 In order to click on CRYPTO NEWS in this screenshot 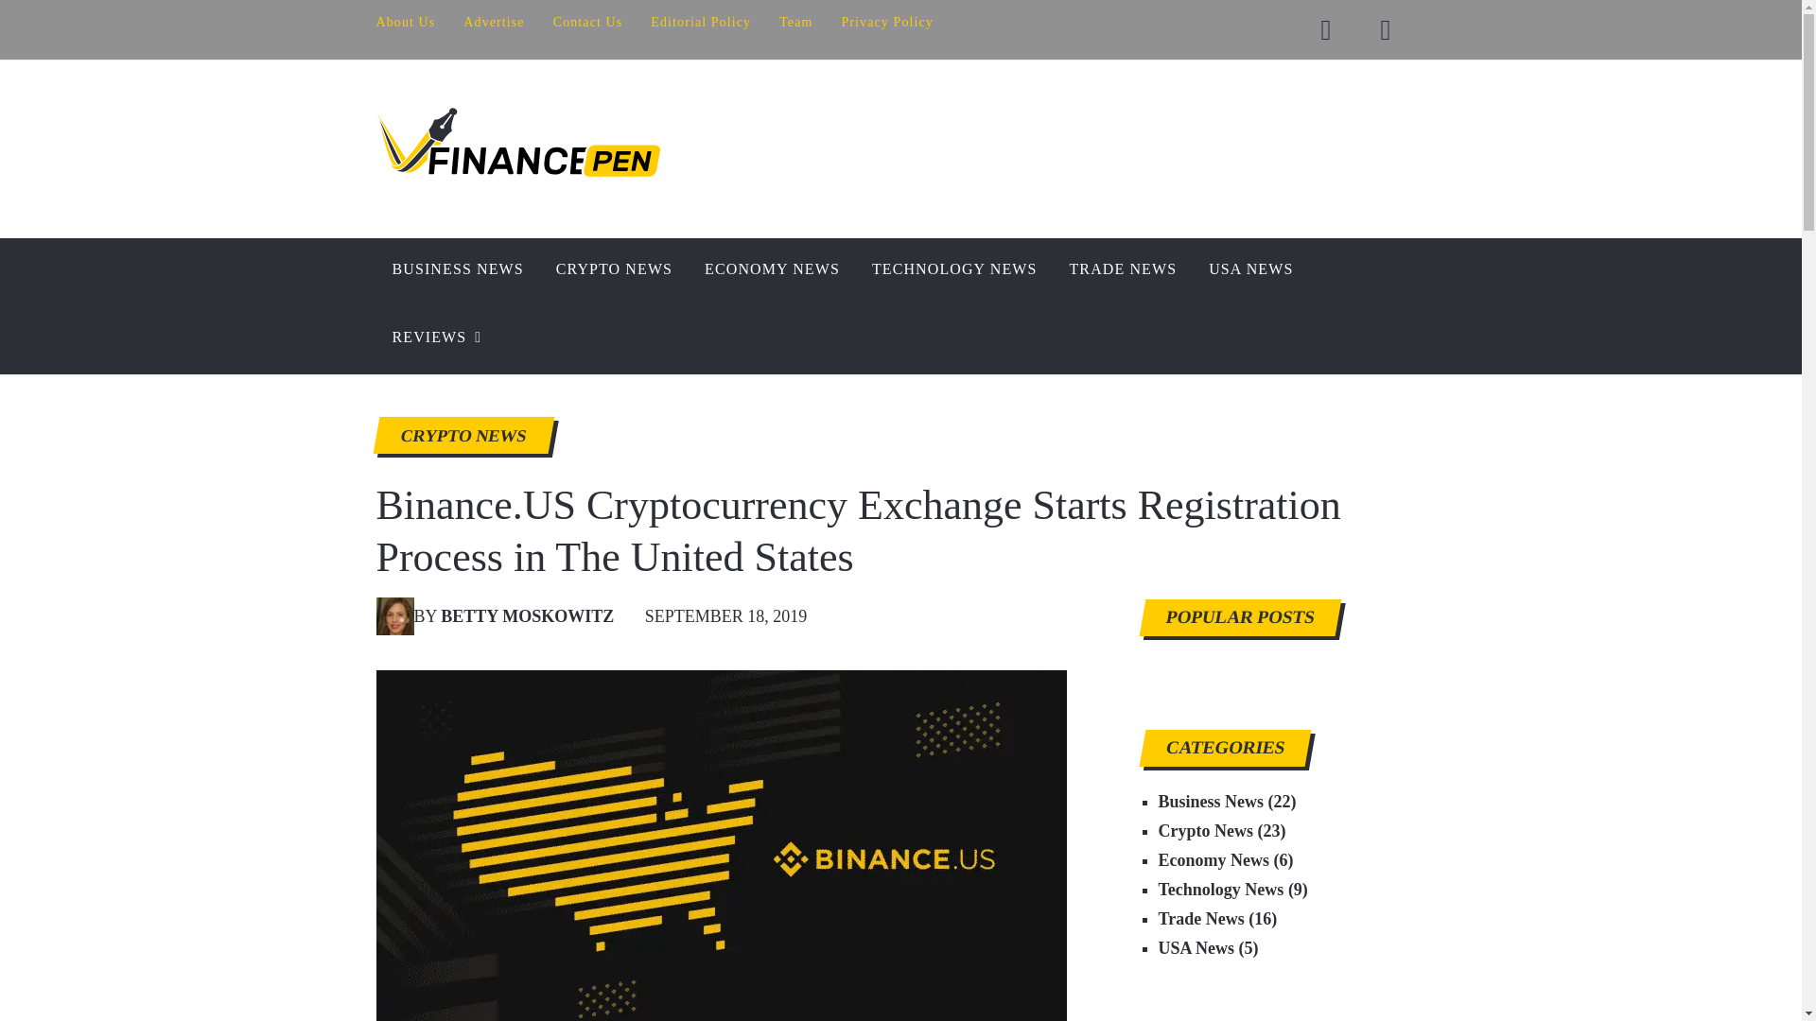, I will do `click(613, 272)`.